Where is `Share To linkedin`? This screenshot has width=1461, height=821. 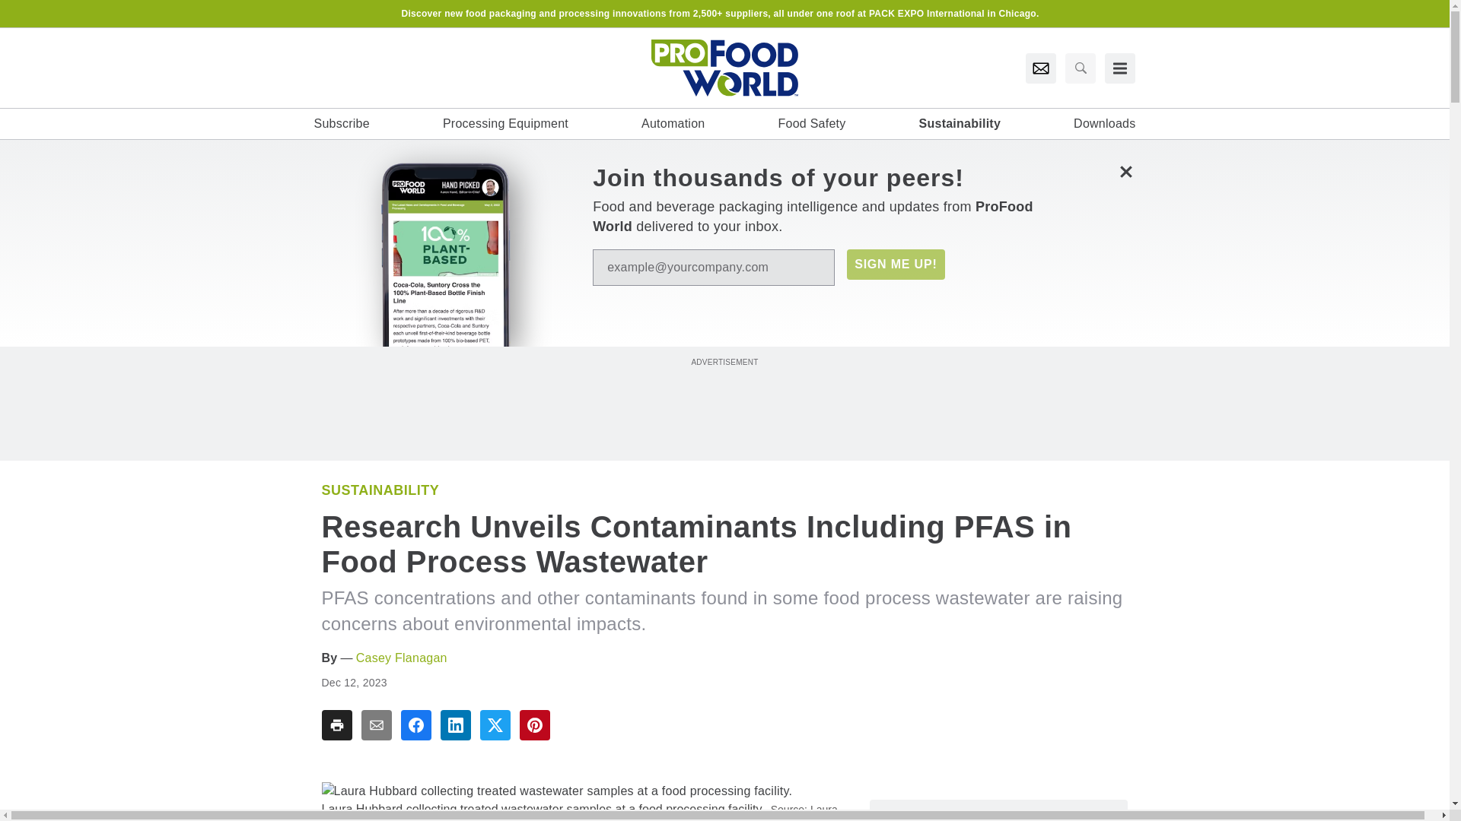 Share To linkedin is located at coordinates (455, 725).